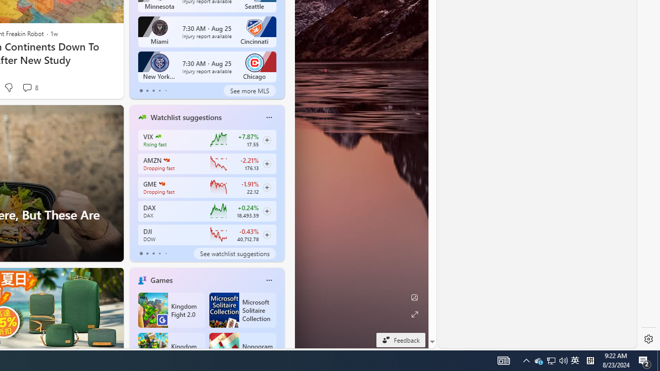  I want to click on View comments 8 Comment, so click(27, 88).